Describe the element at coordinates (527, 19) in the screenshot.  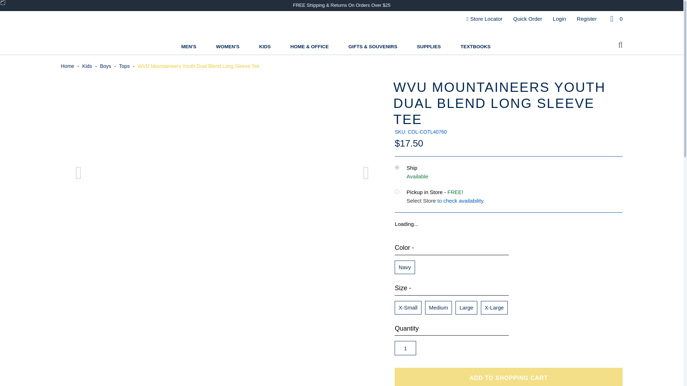
I see `Quick Order` at that location.